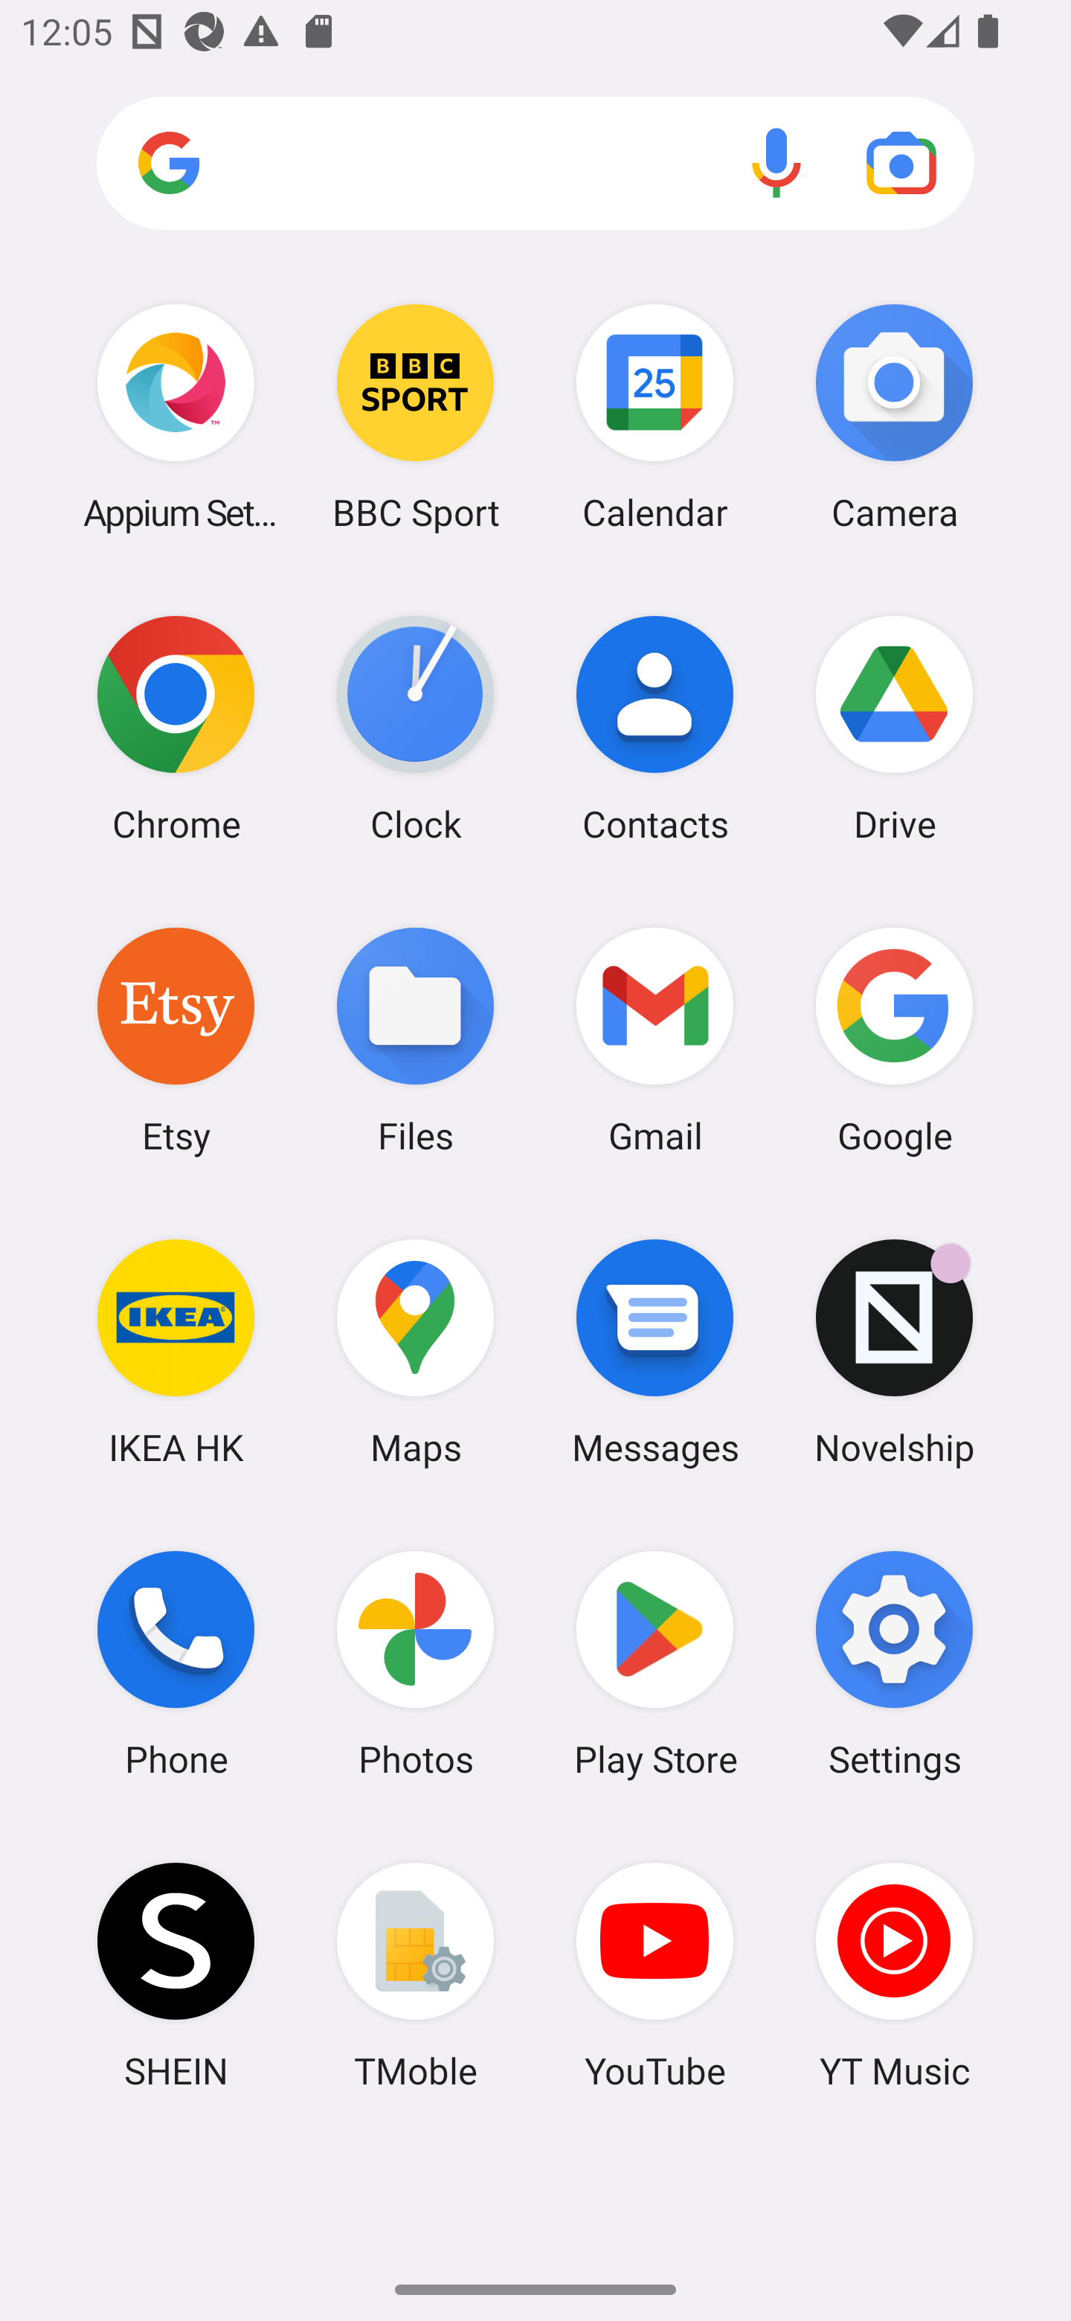  I want to click on TMoble, so click(415, 1975).